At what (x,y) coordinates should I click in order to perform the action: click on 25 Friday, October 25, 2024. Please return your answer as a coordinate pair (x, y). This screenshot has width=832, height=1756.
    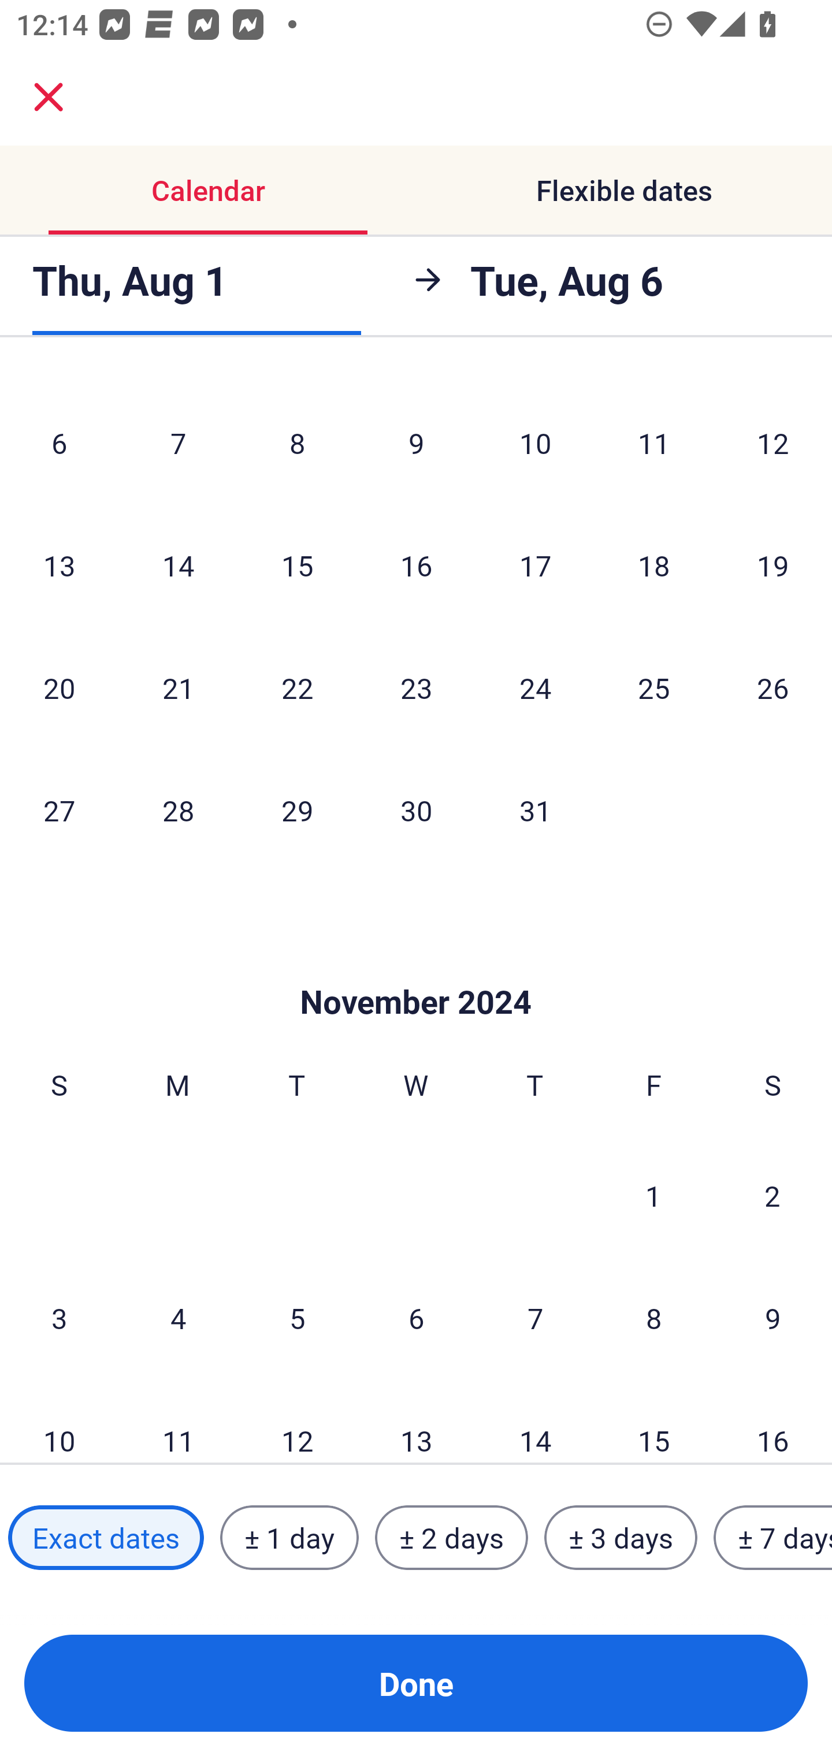
    Looking at the image, I should click on (654, 687).